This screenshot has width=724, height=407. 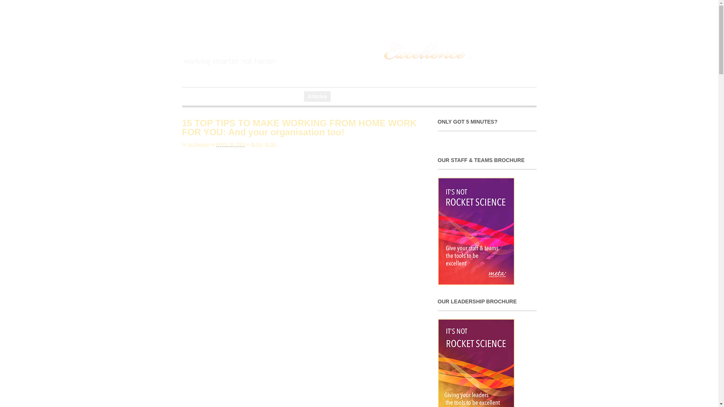 I want to click on Jo Clarkson, so click(x=198, y=144).